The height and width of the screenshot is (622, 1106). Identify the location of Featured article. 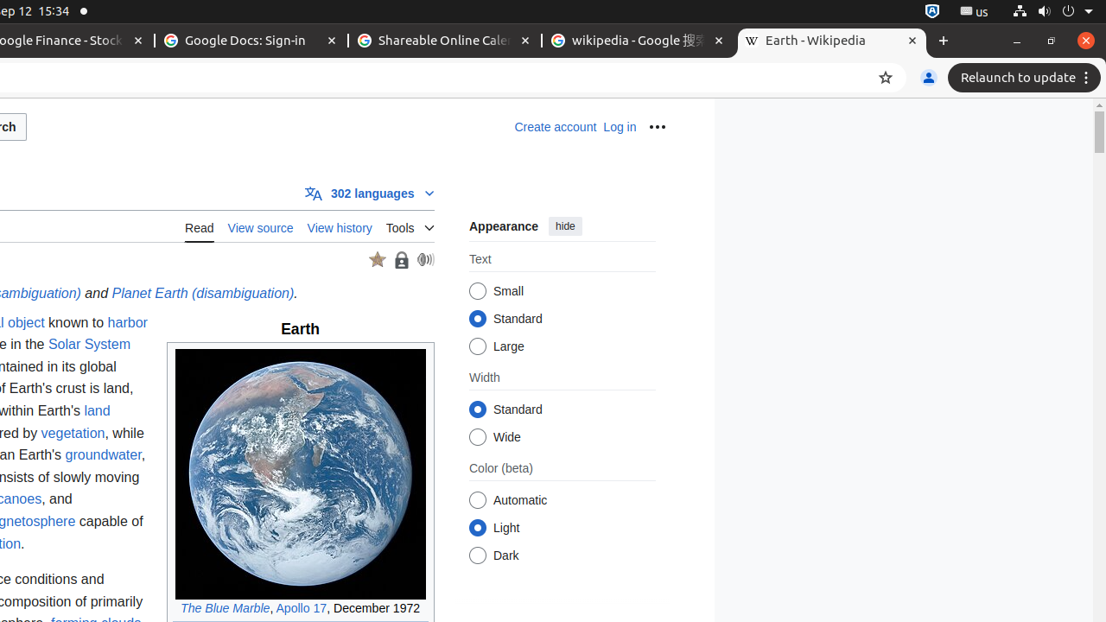
(377, 260).